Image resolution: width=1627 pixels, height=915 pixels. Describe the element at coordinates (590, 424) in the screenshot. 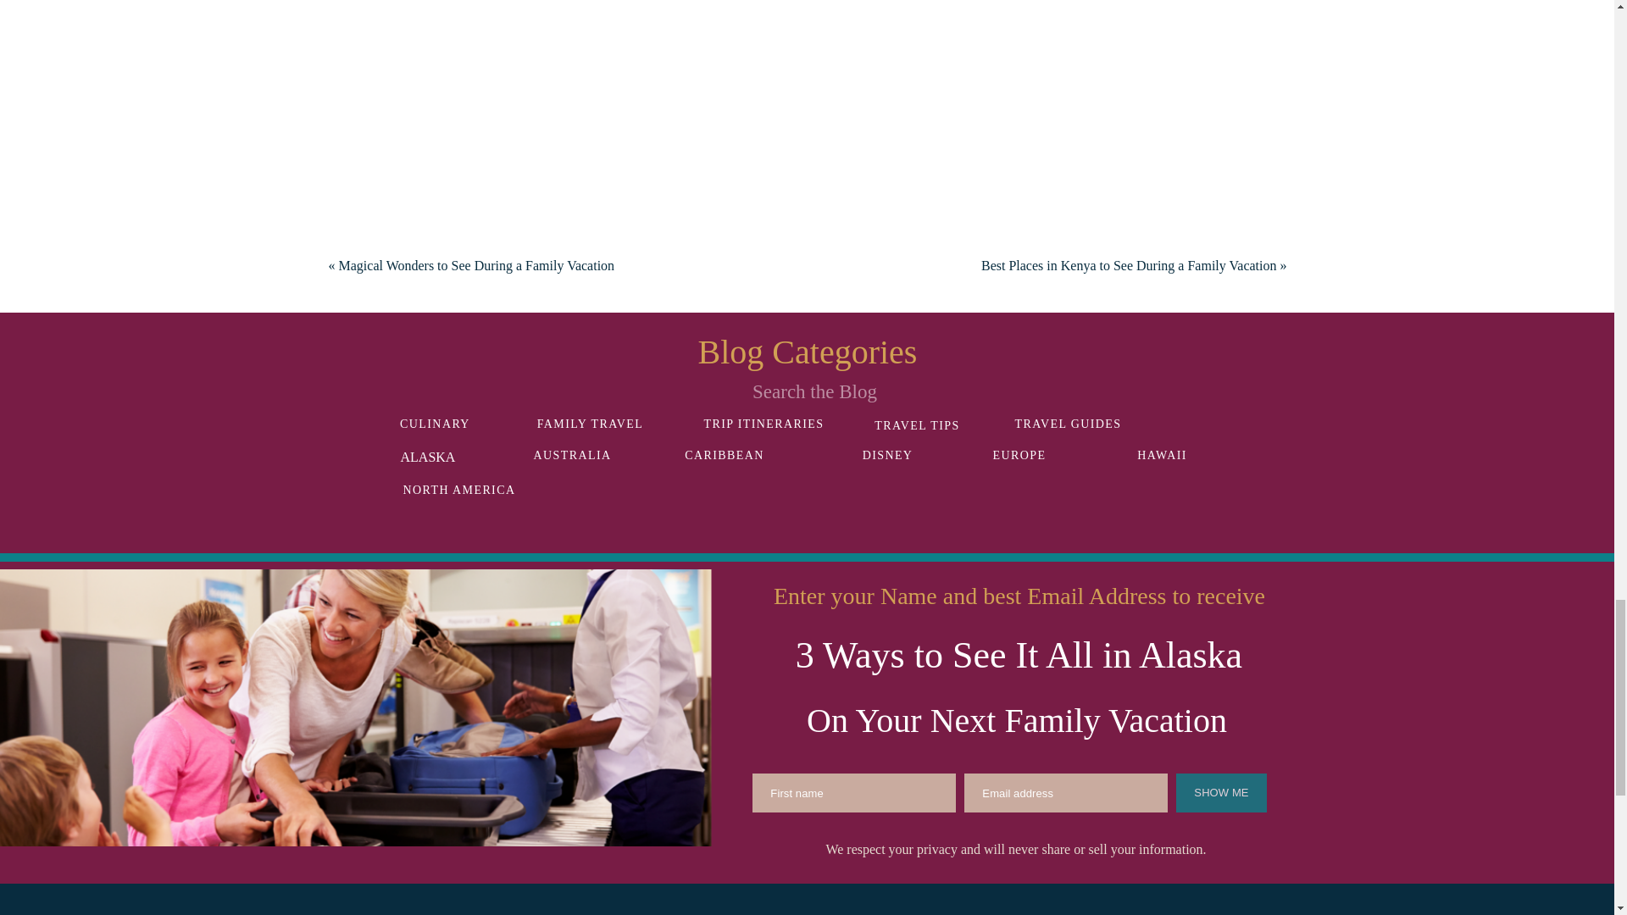

I see `FAMILY TRAVEL` at that location.